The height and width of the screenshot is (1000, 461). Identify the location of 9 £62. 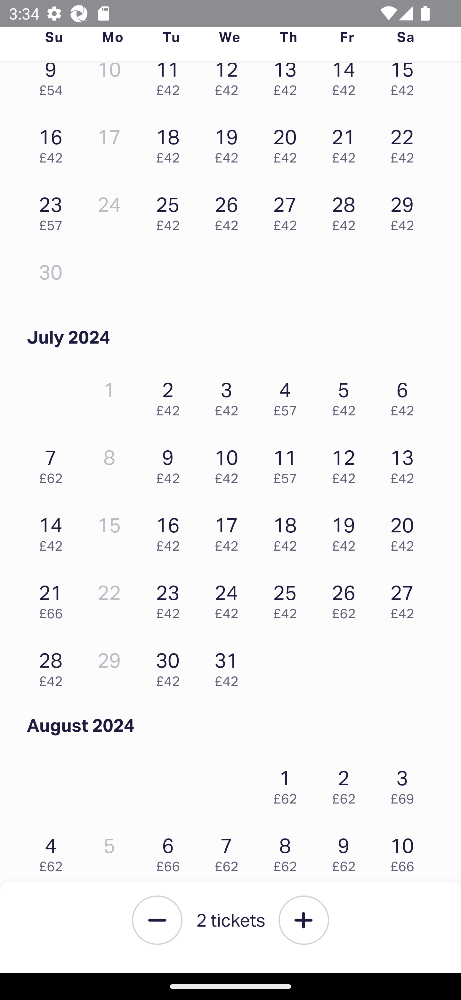
(347, 851).